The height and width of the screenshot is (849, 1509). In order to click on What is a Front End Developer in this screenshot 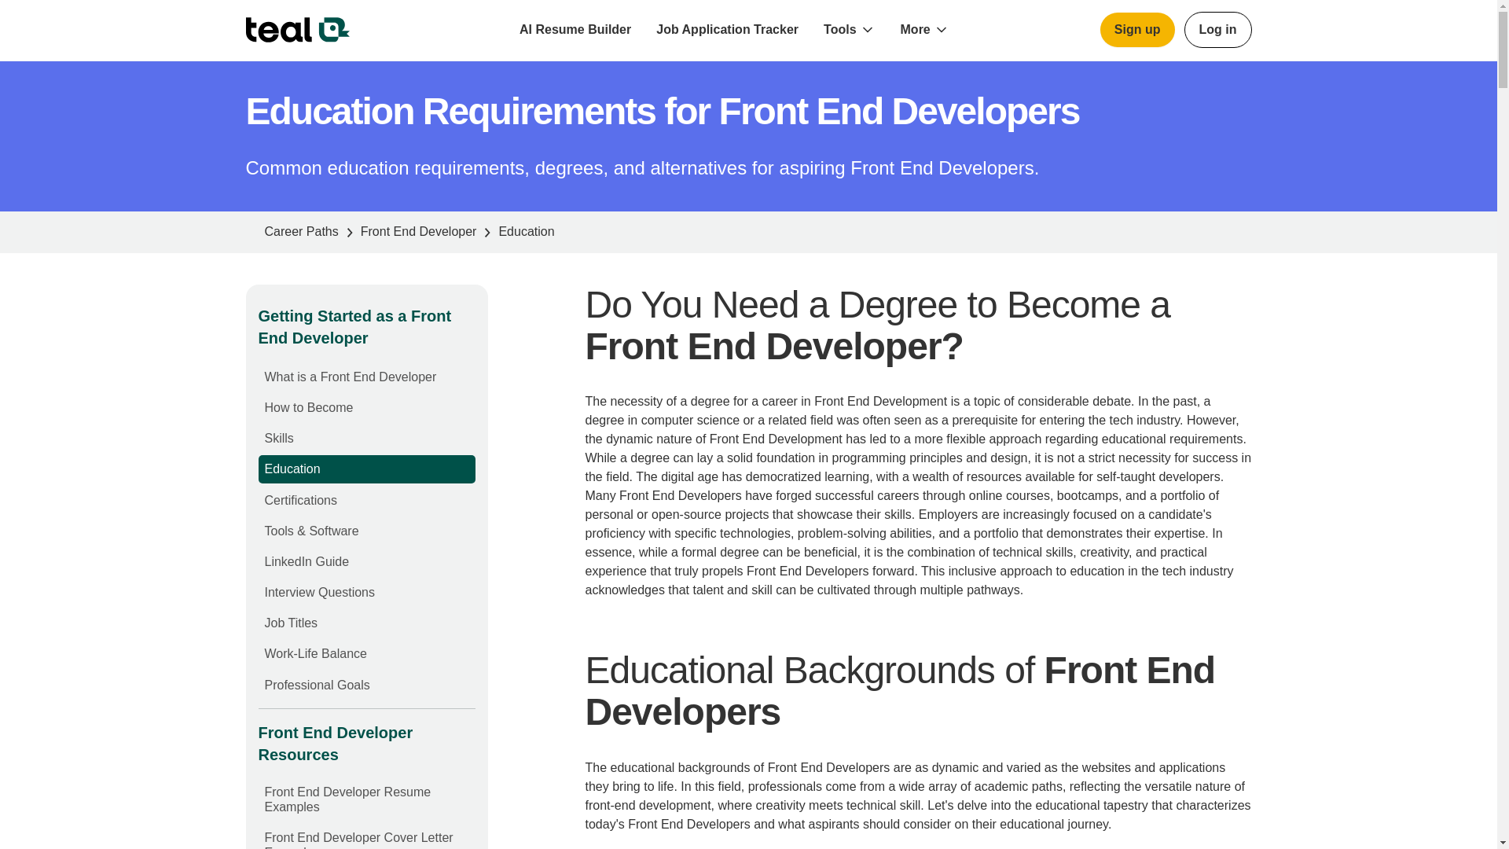, I will do `click(350, 377)`.